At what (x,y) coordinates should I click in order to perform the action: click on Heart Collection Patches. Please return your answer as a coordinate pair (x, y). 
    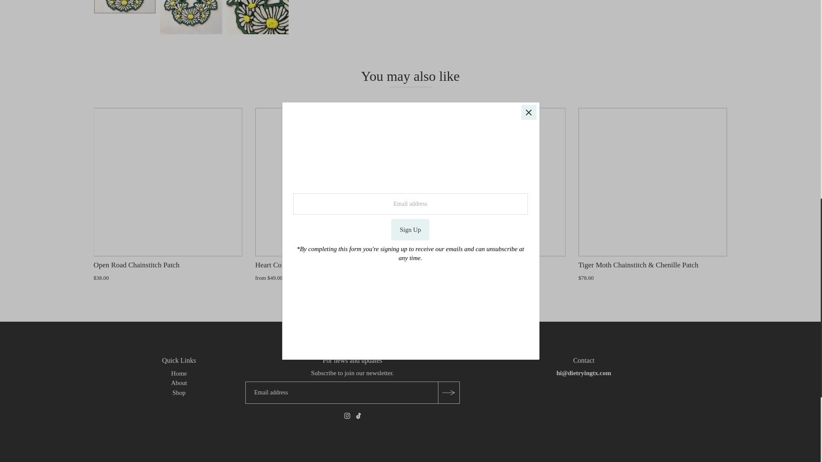
    Looking at the image, I should click on (330, 182).